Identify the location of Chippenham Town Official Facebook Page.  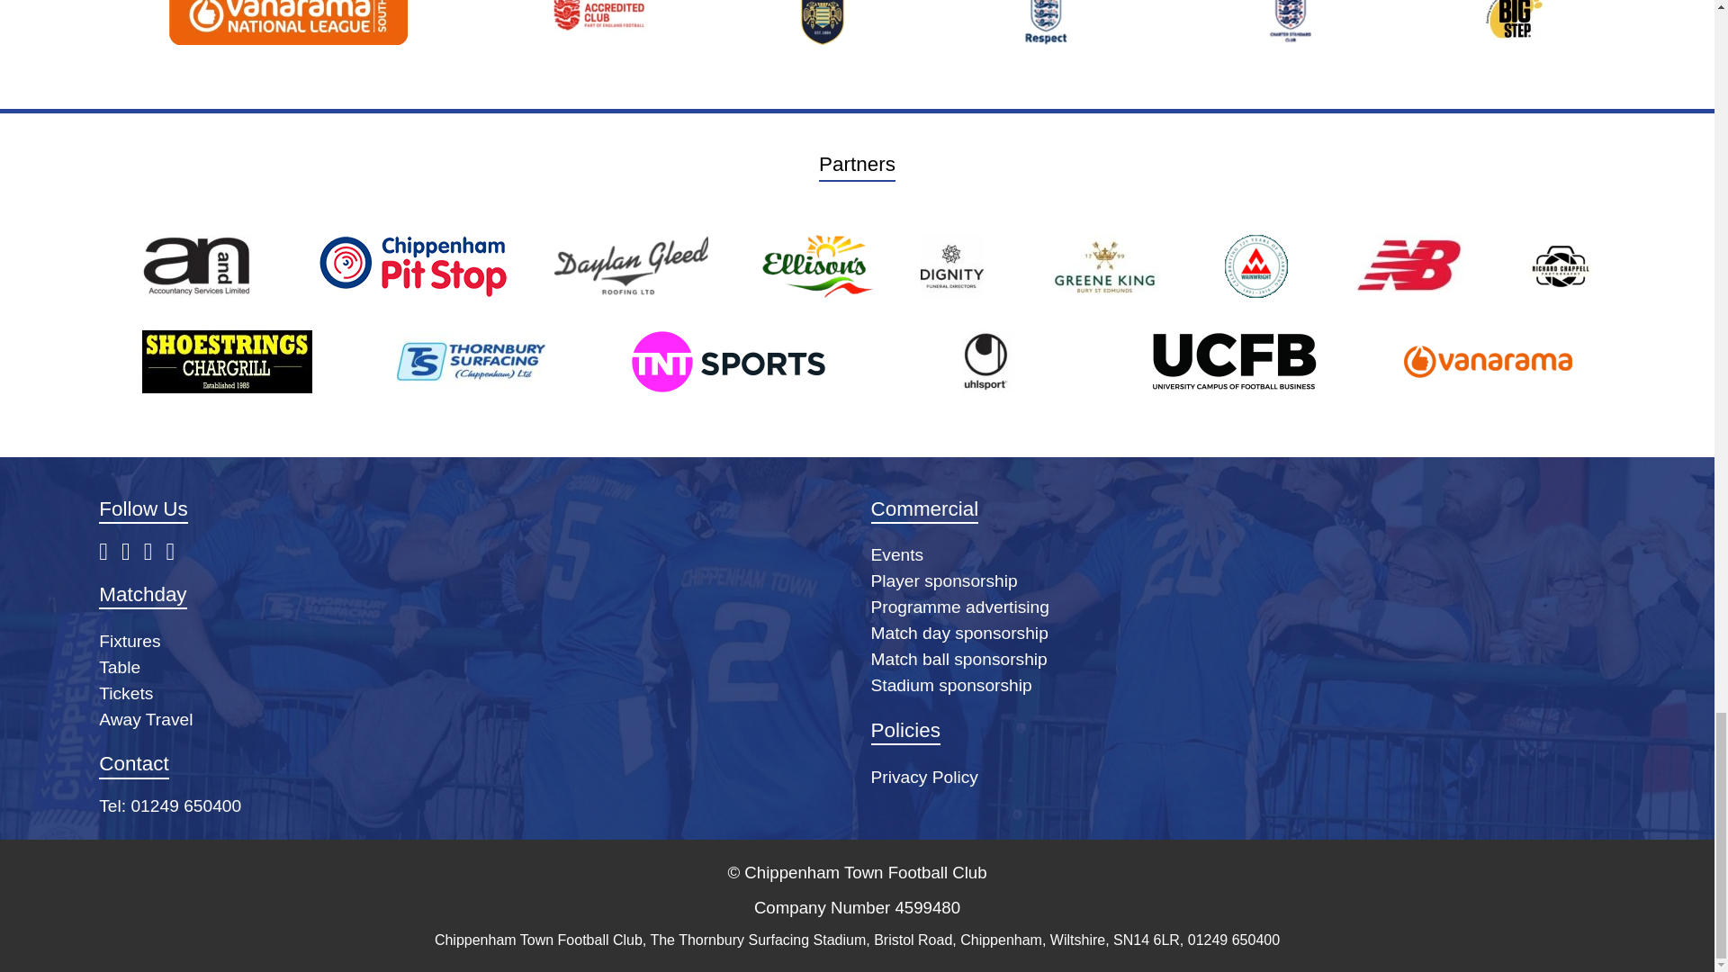
(110, 553).